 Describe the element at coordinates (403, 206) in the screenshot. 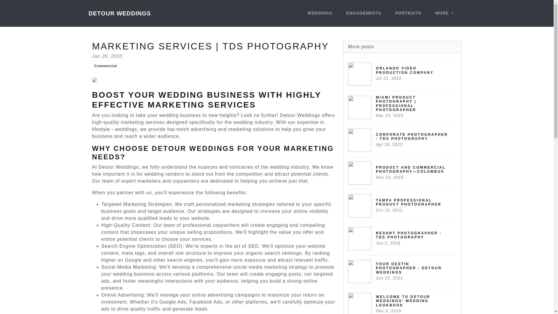

I see `Commercial` at that location.